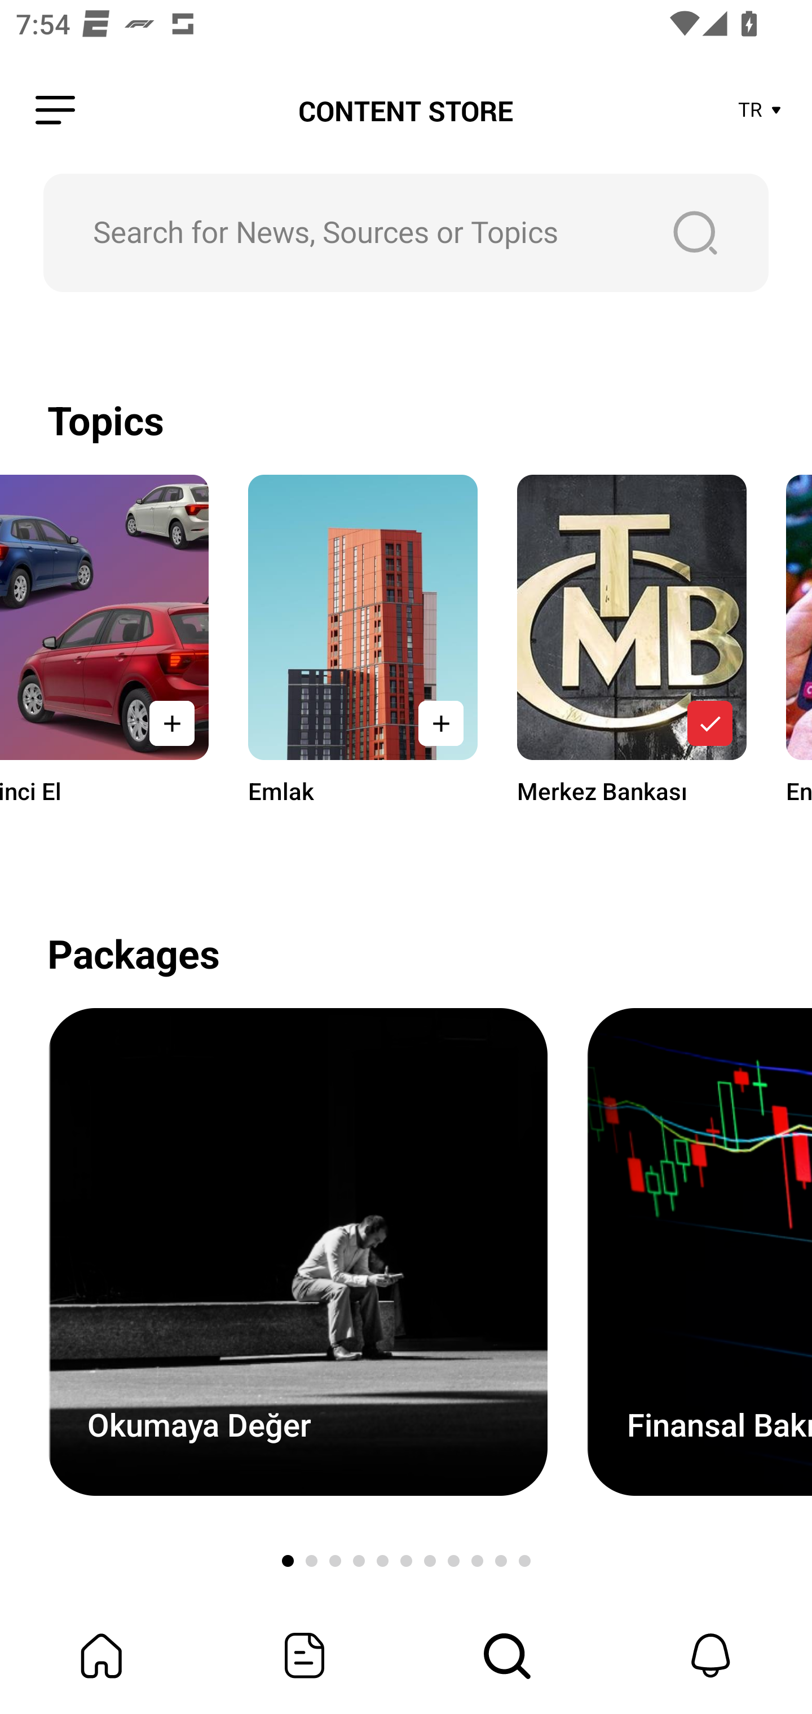 This screenshot has height=1714, width=812. What do you see at coordinates (710, 1655) in the screenshot?
I see `Notifications` at bounding box center [710, 1655].